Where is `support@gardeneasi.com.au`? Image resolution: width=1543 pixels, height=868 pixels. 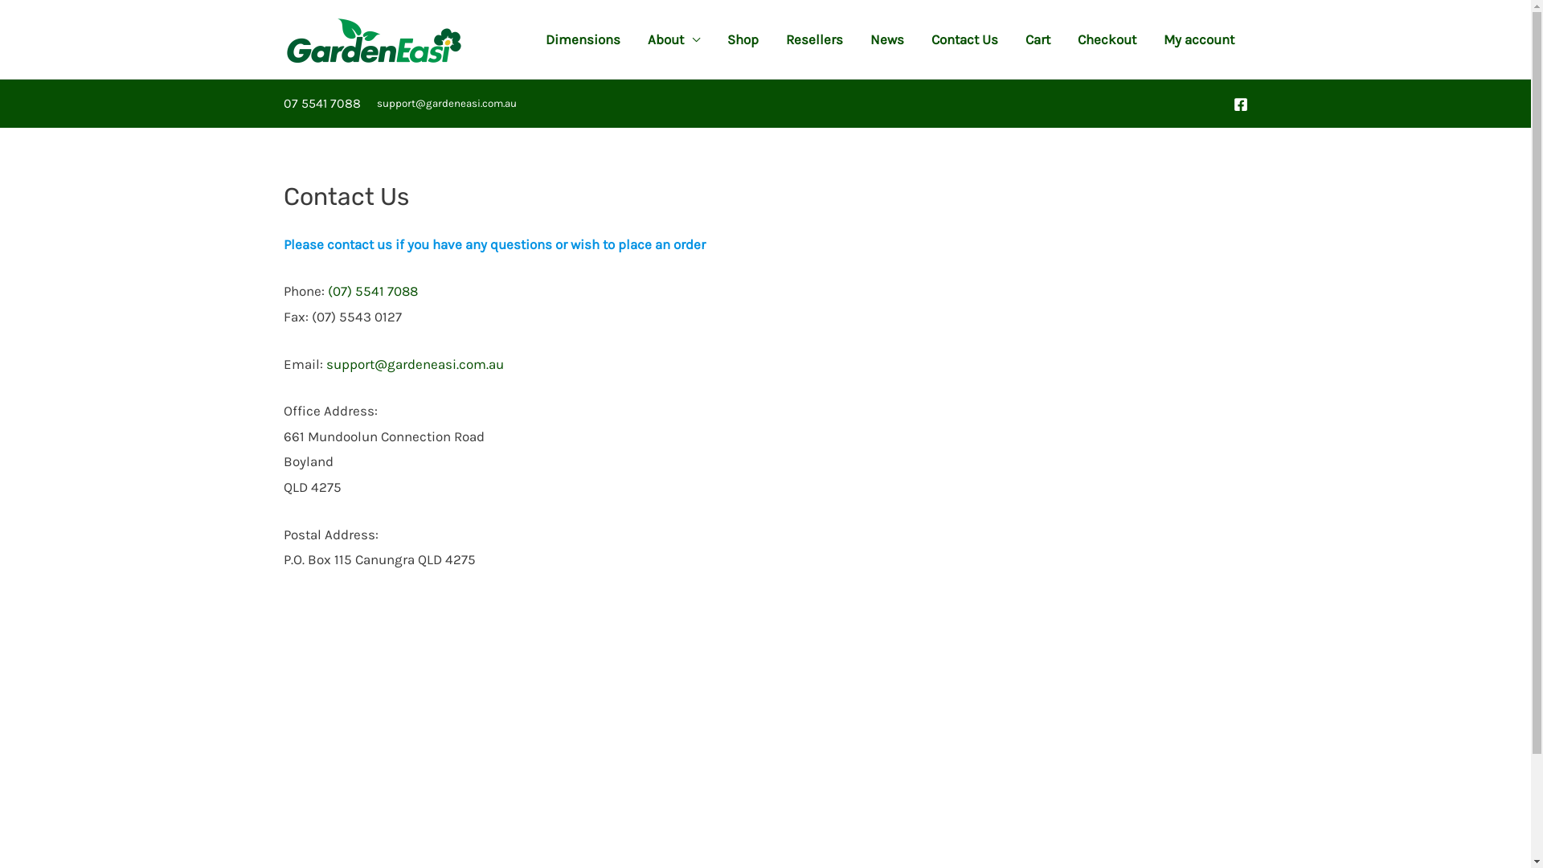
support@gardeneasi.com.au is located at coordinates (446, 103).